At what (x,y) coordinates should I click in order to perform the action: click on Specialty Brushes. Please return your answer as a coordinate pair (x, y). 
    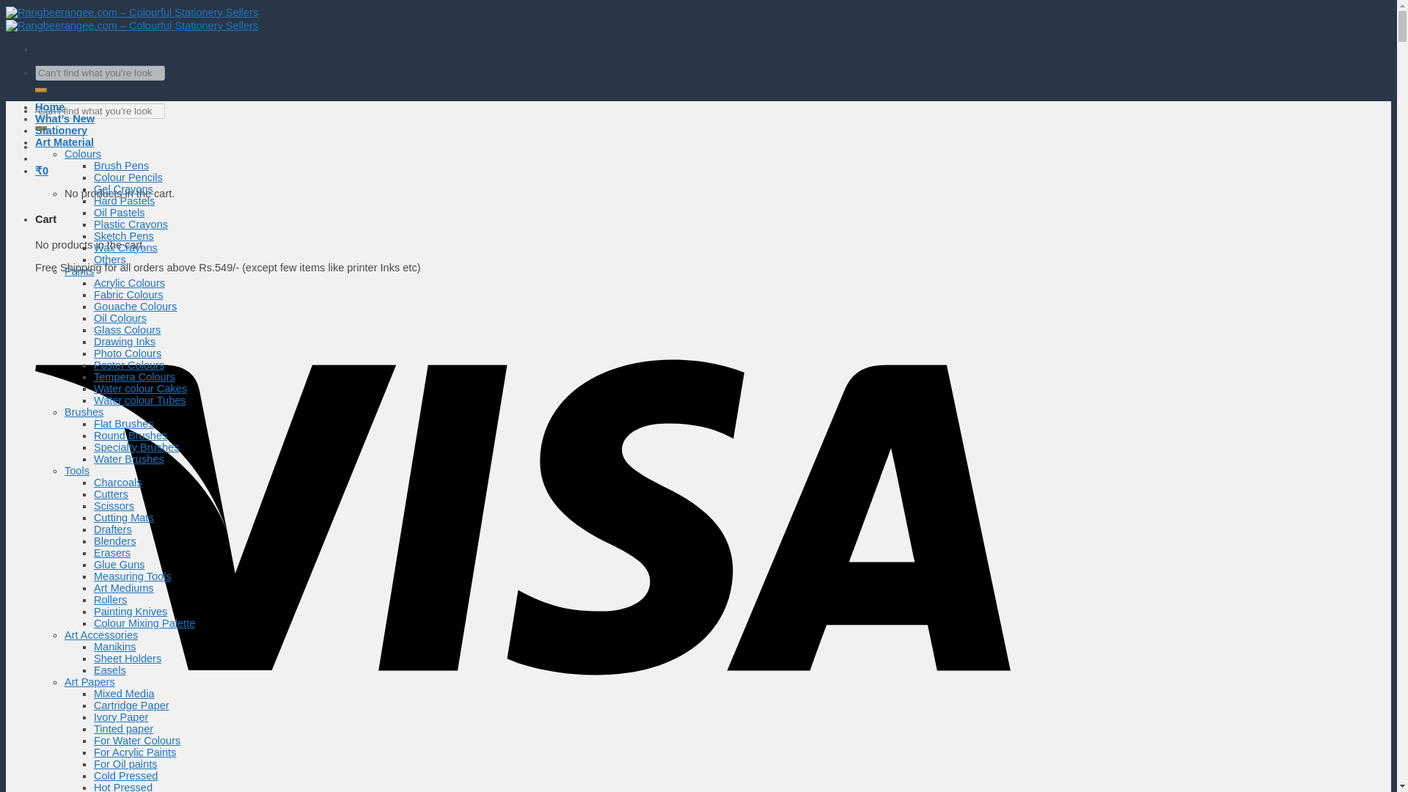
    Looking at the image, I should click on (136, 447).